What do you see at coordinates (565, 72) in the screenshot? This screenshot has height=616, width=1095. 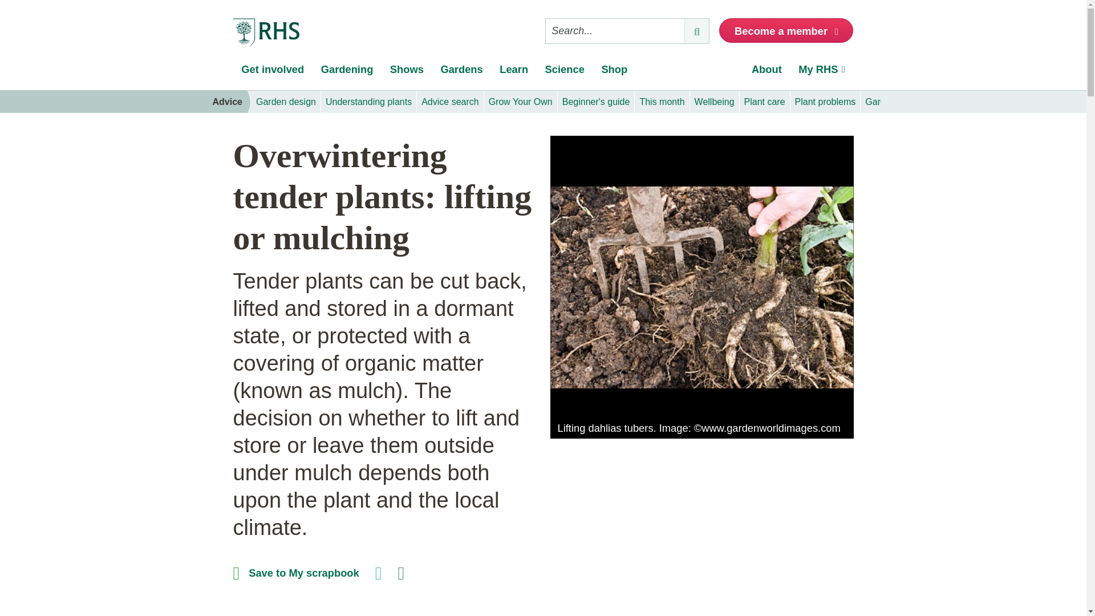 I see `Science` at bounding box center [565, 72].